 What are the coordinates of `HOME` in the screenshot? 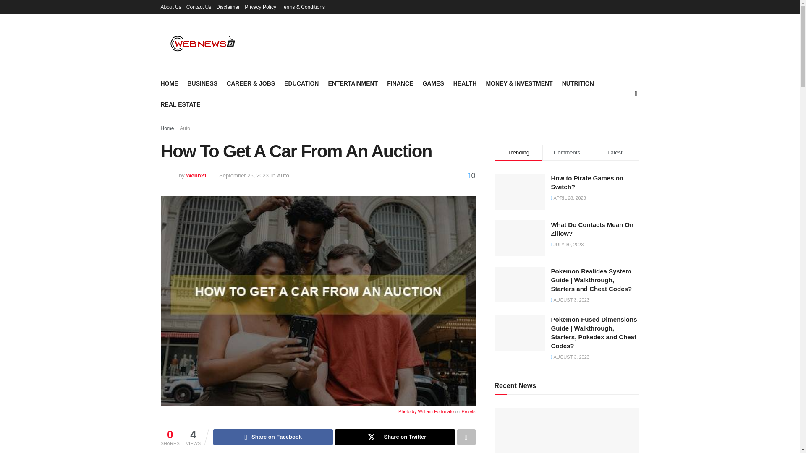 It's located at (169, 83).